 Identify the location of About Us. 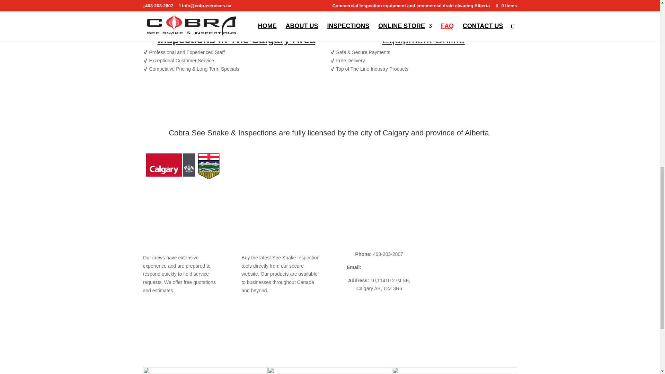
(450, 254).